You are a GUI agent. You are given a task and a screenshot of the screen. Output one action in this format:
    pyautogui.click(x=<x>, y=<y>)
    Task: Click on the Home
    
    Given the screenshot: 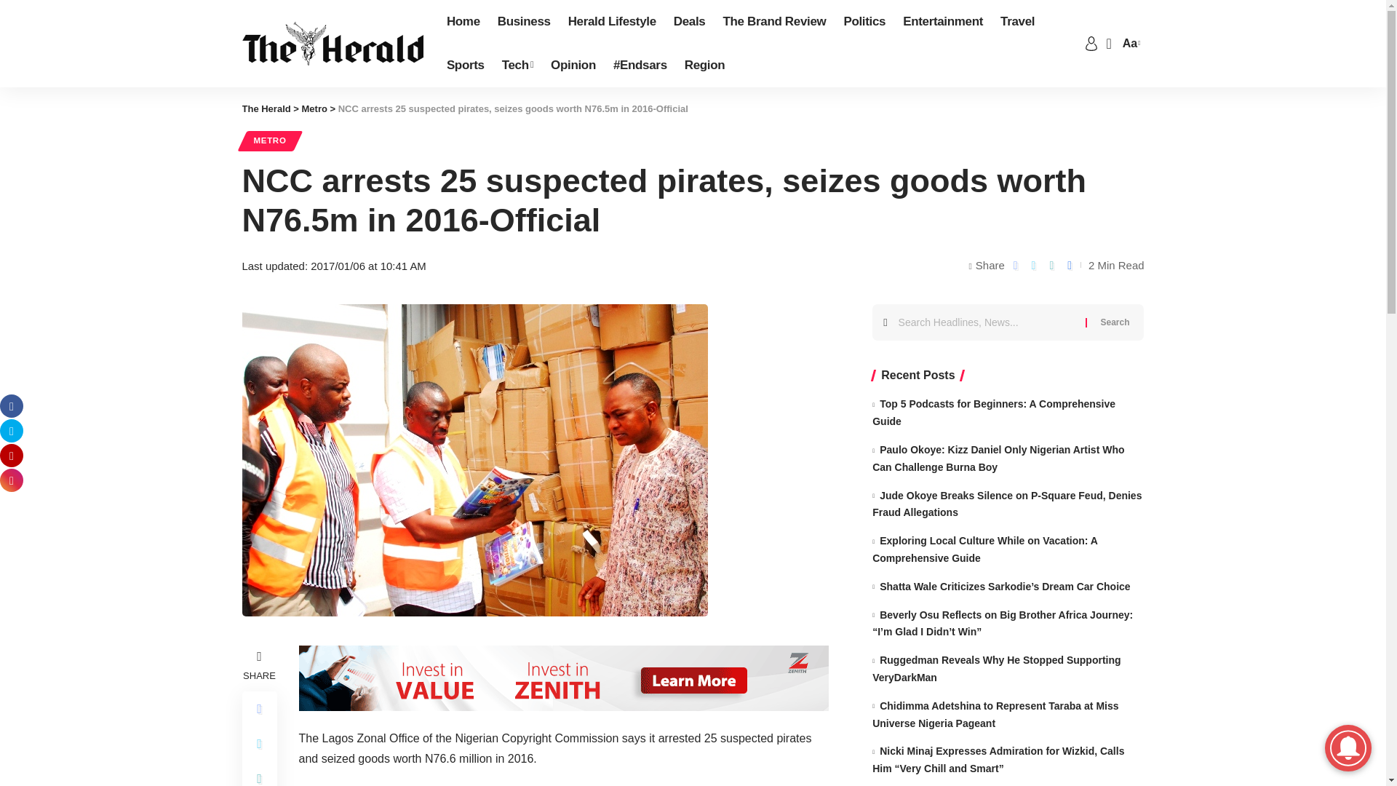 What is the action you would take?
    pyautogui.click(x=463, y=22)
    